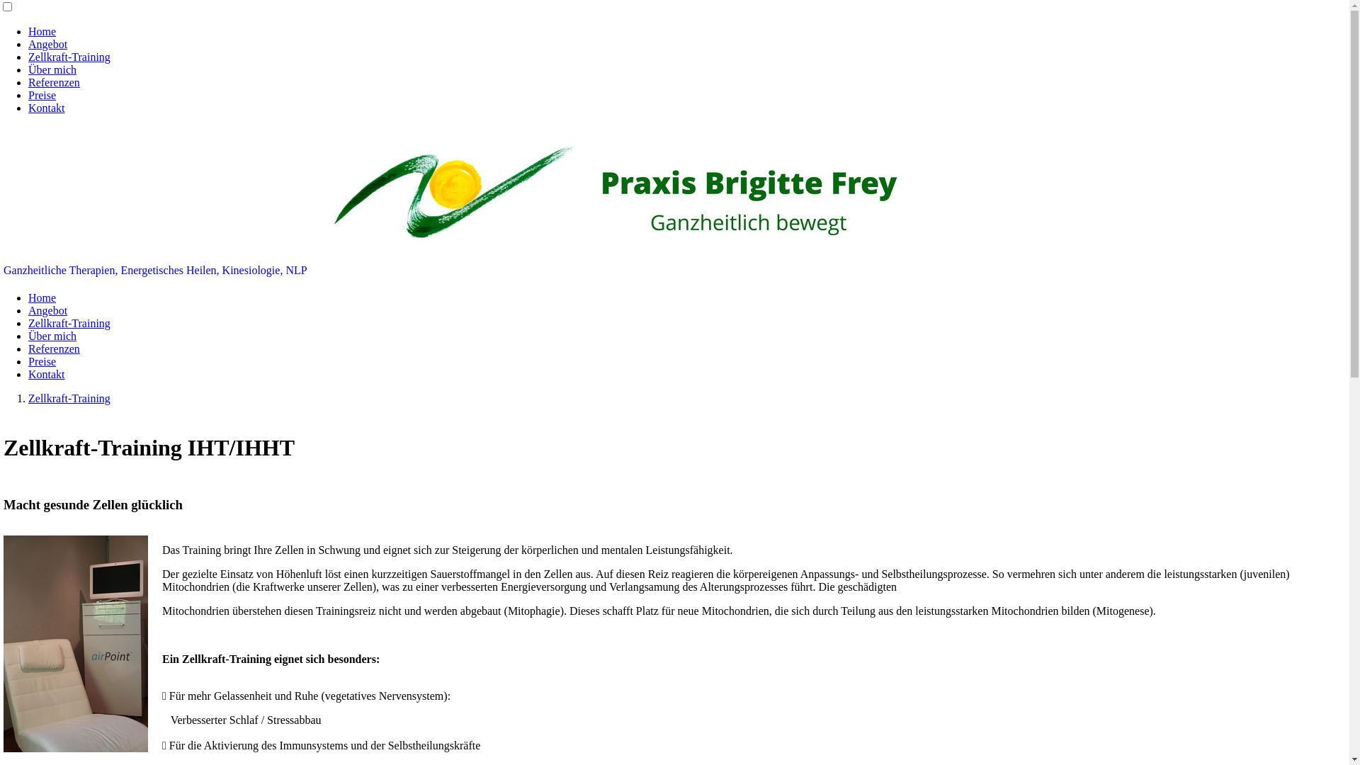 The height and width of the screenshot is (765, 1360). I want to click on Zellkraft-Training, so click(69, 323).